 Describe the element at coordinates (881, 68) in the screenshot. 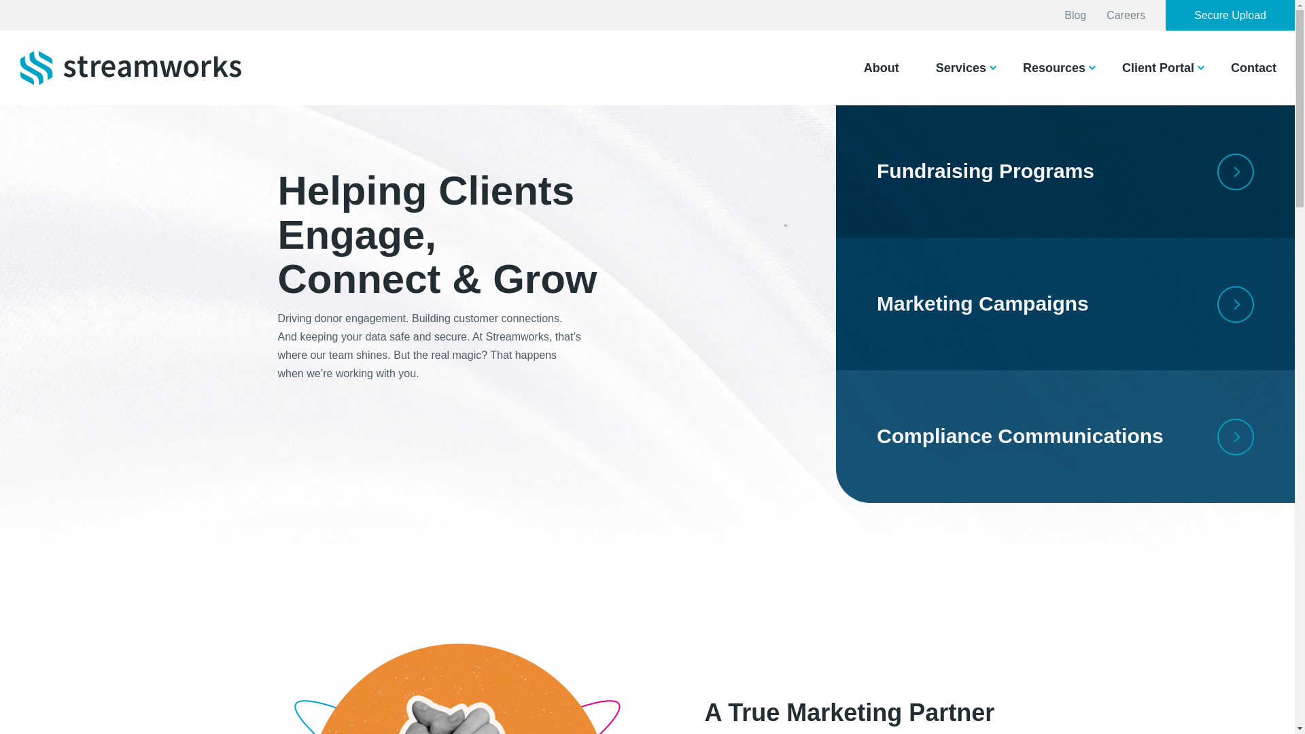

I see `About` at that location.